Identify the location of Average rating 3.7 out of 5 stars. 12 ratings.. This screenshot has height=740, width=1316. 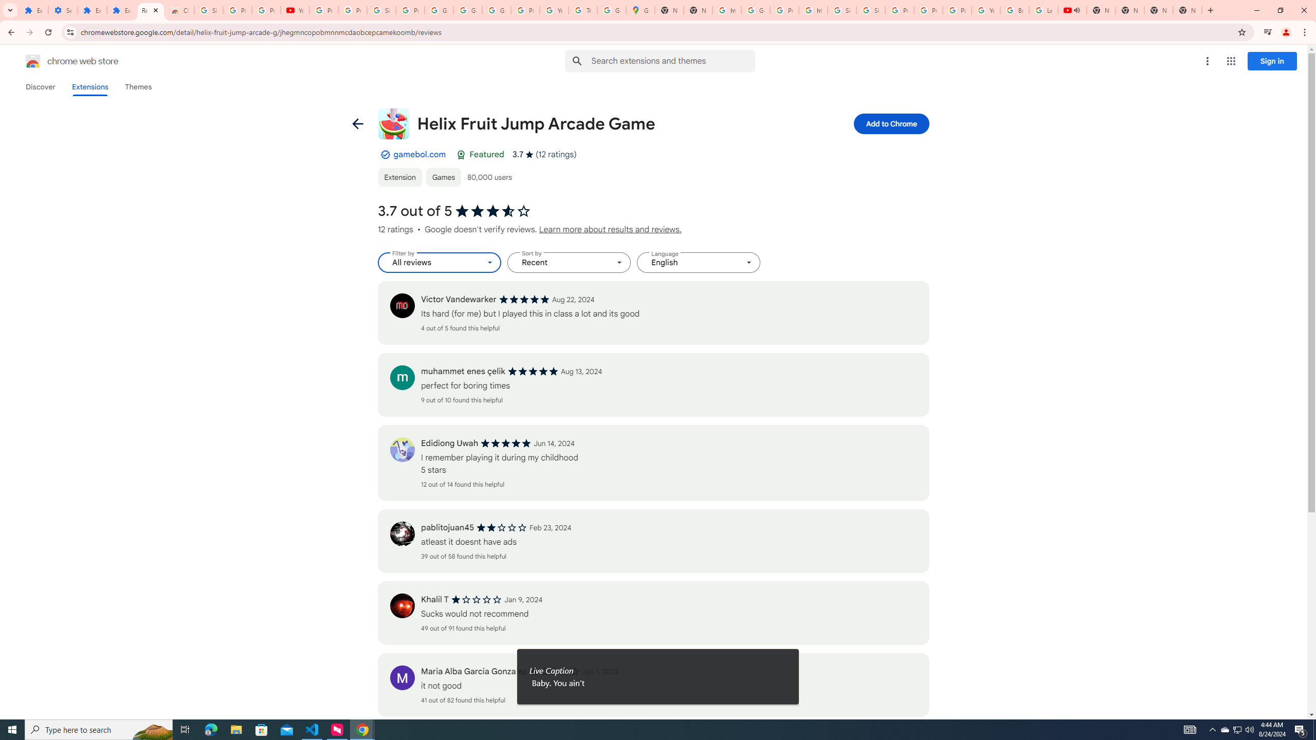
(544, 154).